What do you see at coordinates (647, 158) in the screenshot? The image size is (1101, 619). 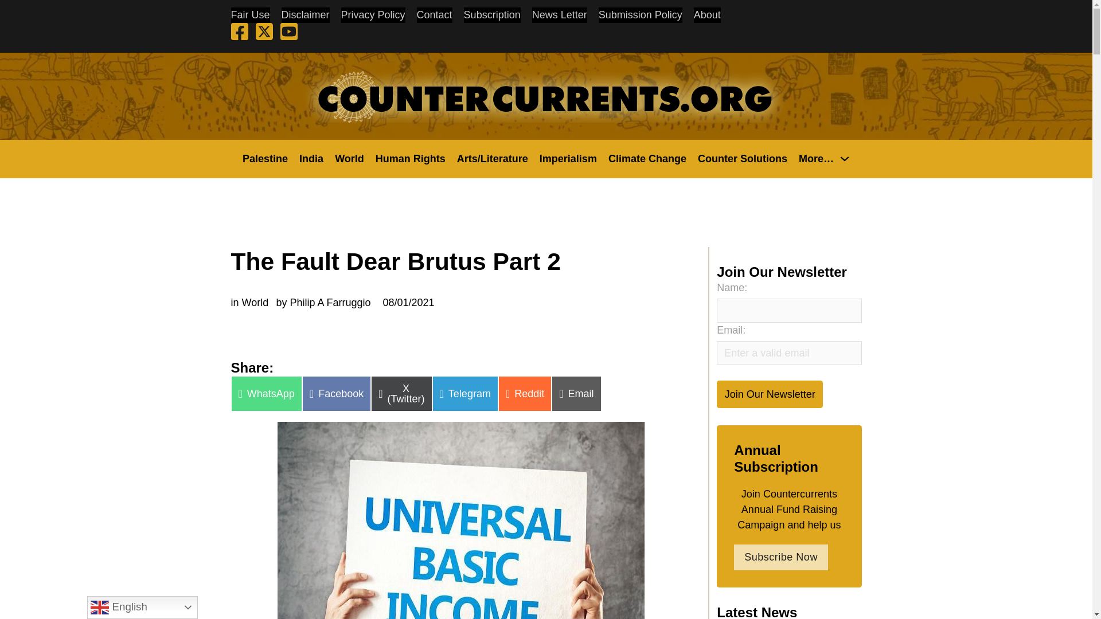 I see `Climate Change` at bounding box center [647, 158].